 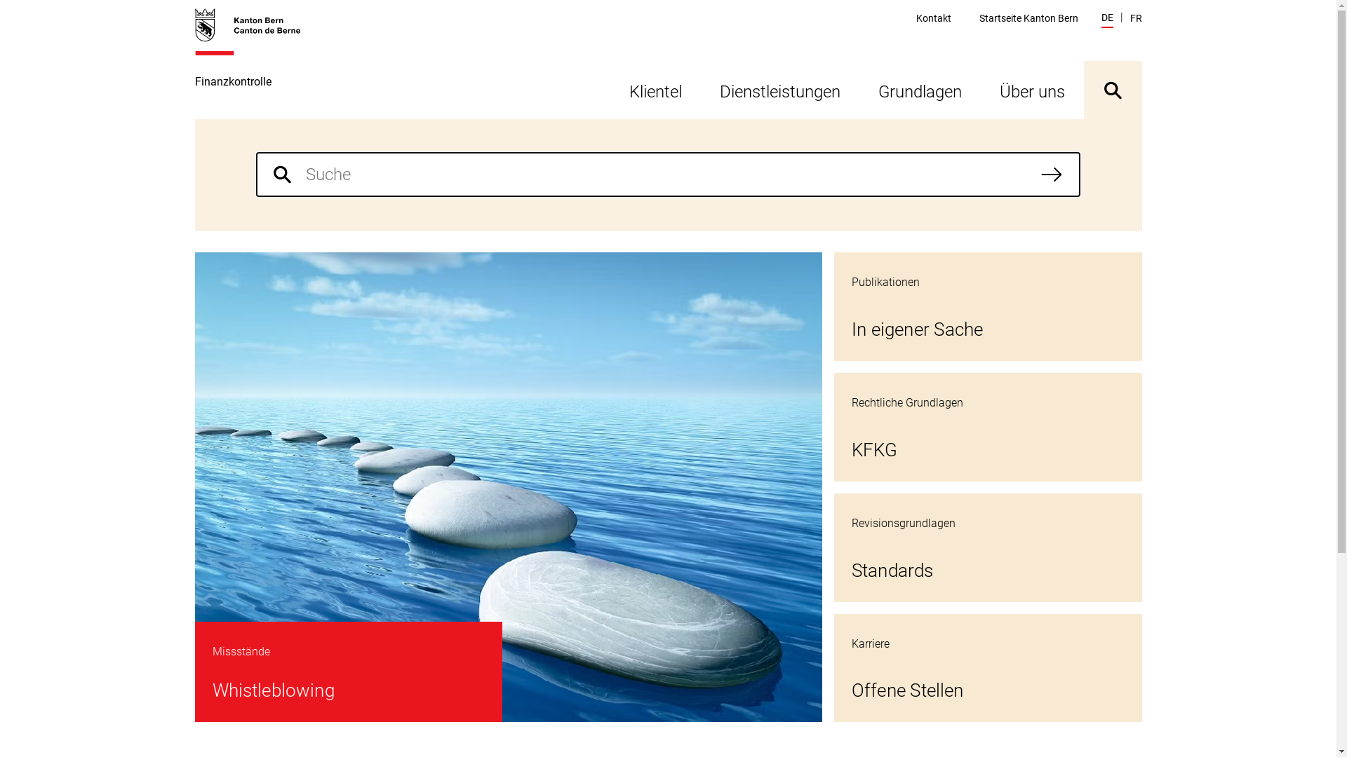 I want to click on KFKG
Rechtliche Grundlagen, so click(x=988, y=428).